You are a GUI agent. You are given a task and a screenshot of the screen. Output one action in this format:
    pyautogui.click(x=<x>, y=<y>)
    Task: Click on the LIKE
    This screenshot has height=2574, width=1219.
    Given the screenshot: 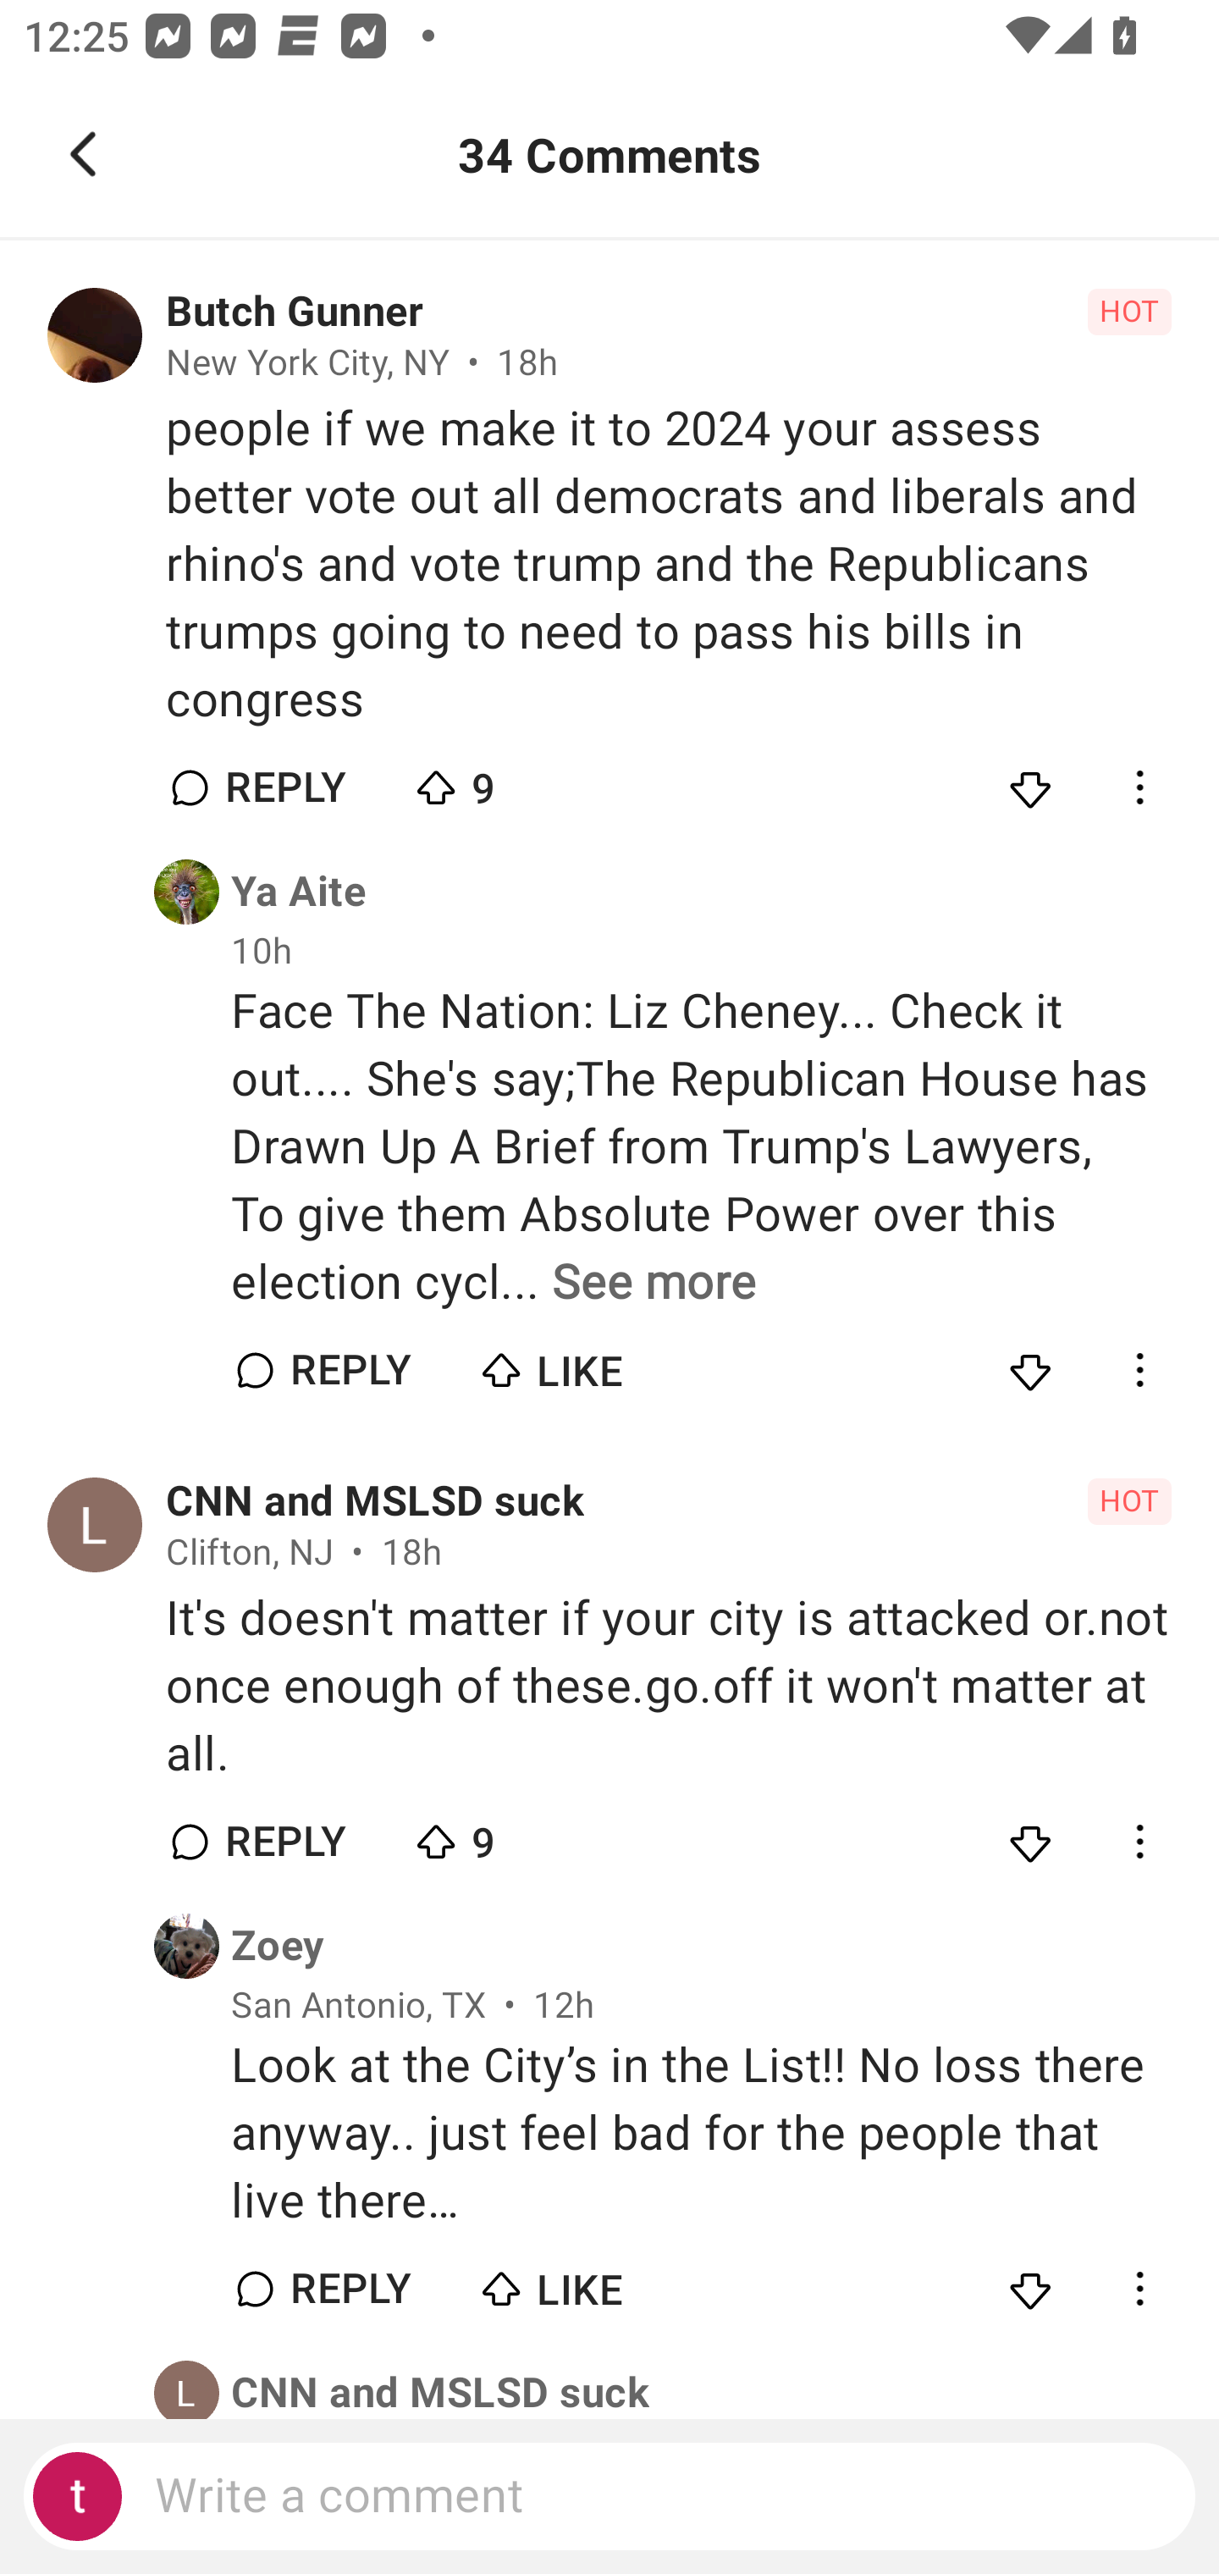 What is the action you would take?
    pyautogui.click(x=591, y=2281)
    